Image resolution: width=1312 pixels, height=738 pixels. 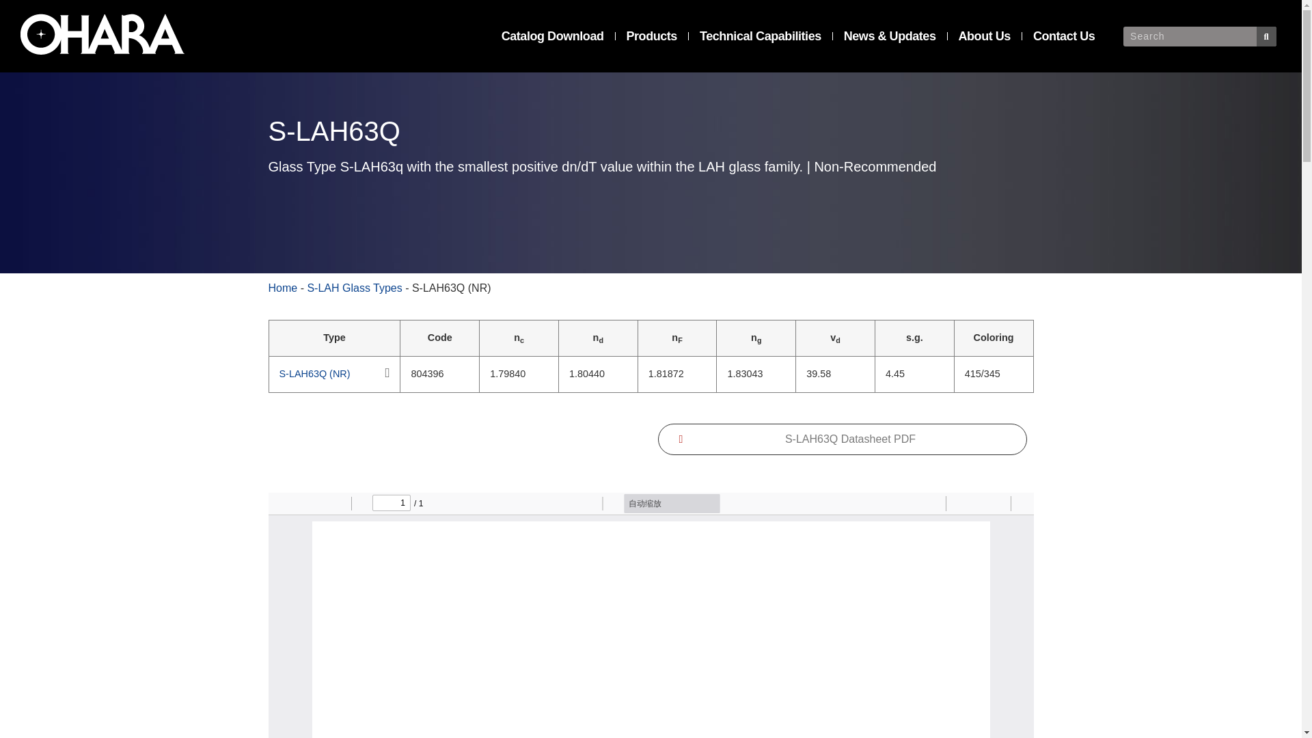 I want to click on Contact Us, so click(x=1065, y=36).